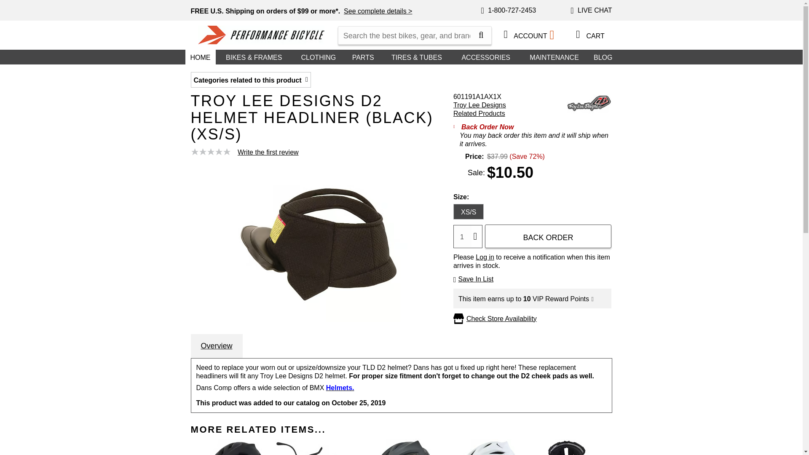 The image size is (809, 455). What do you see at coordinates (509, 11) in the screenshot?
I see `1-800-727-2453` at bounding box center [509, 11].